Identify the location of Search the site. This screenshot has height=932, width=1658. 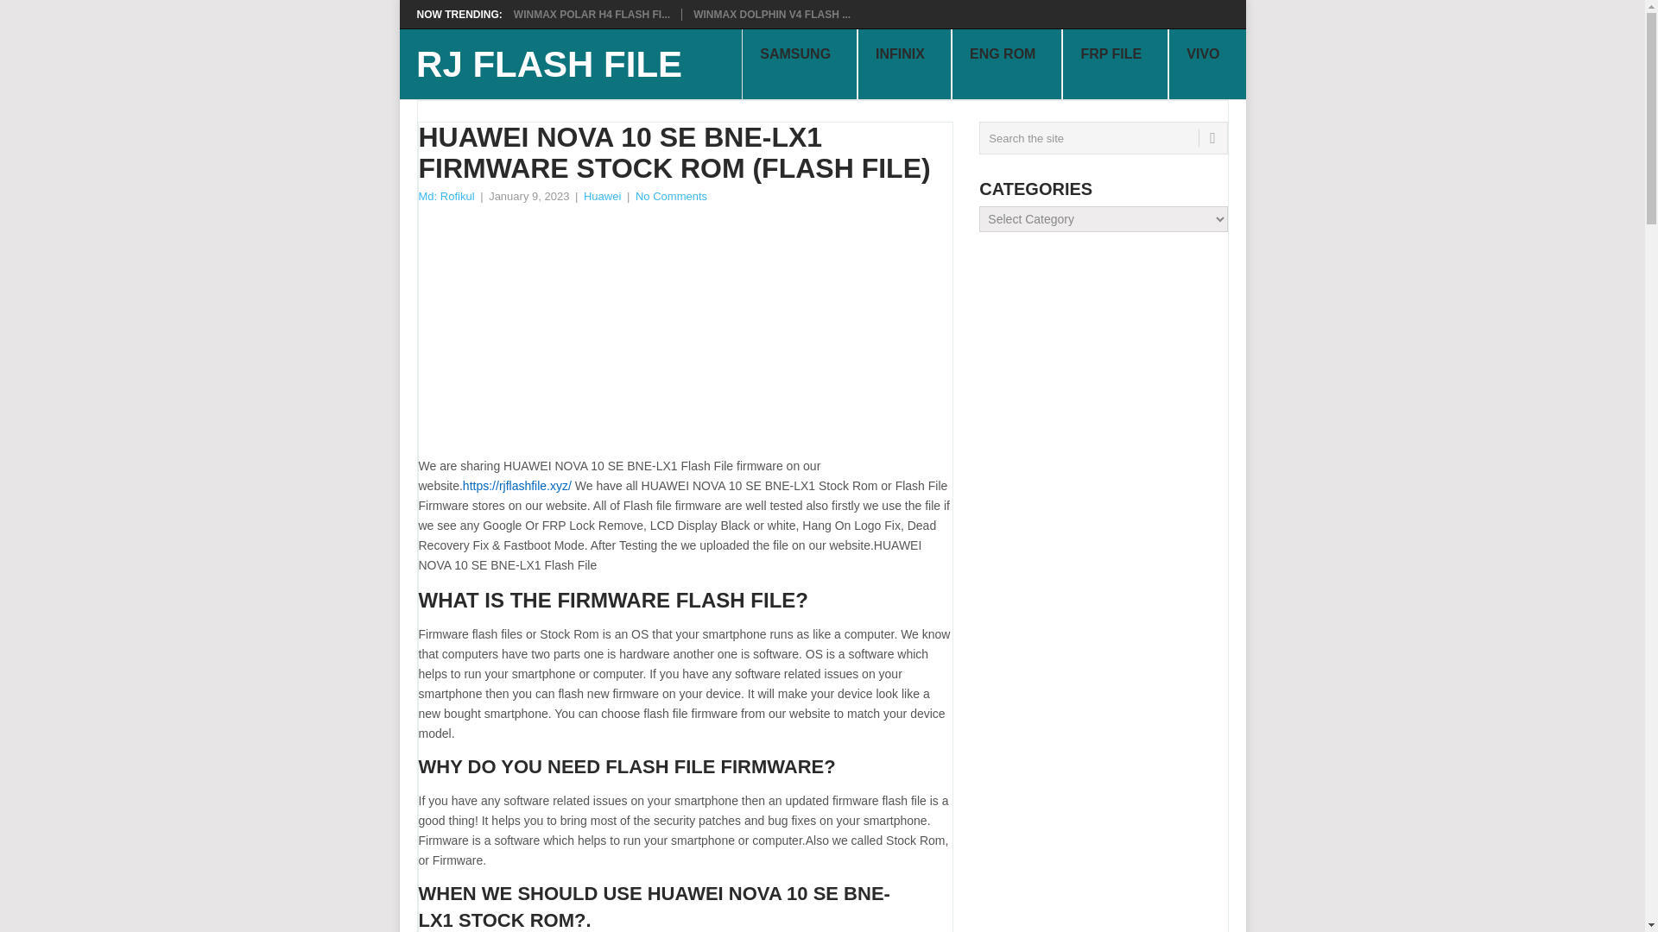
(1103, 138).